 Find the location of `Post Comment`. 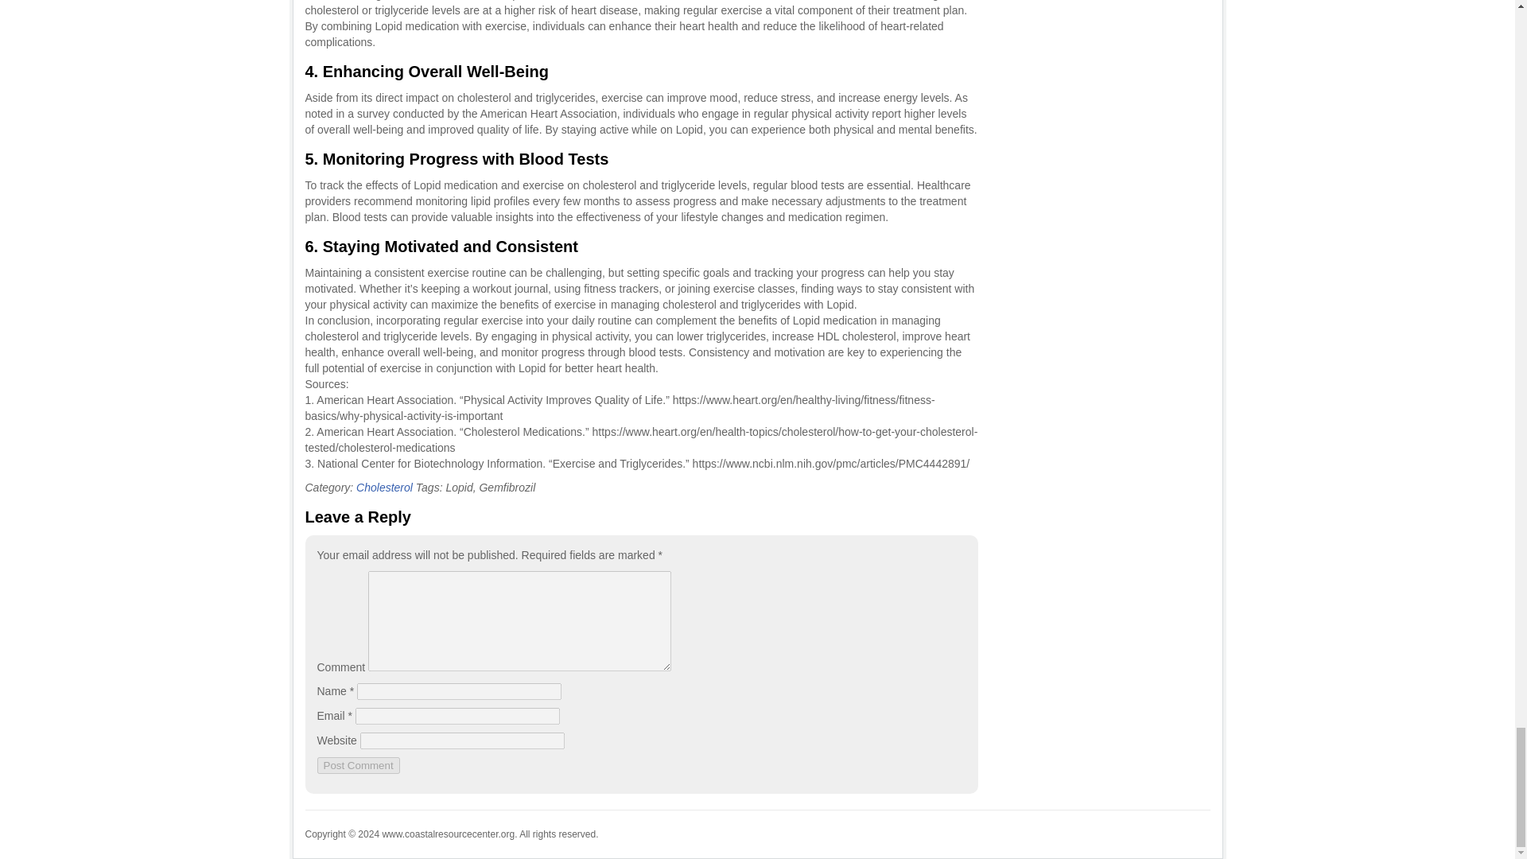

Post Comment is located at coordinates (357, 765).